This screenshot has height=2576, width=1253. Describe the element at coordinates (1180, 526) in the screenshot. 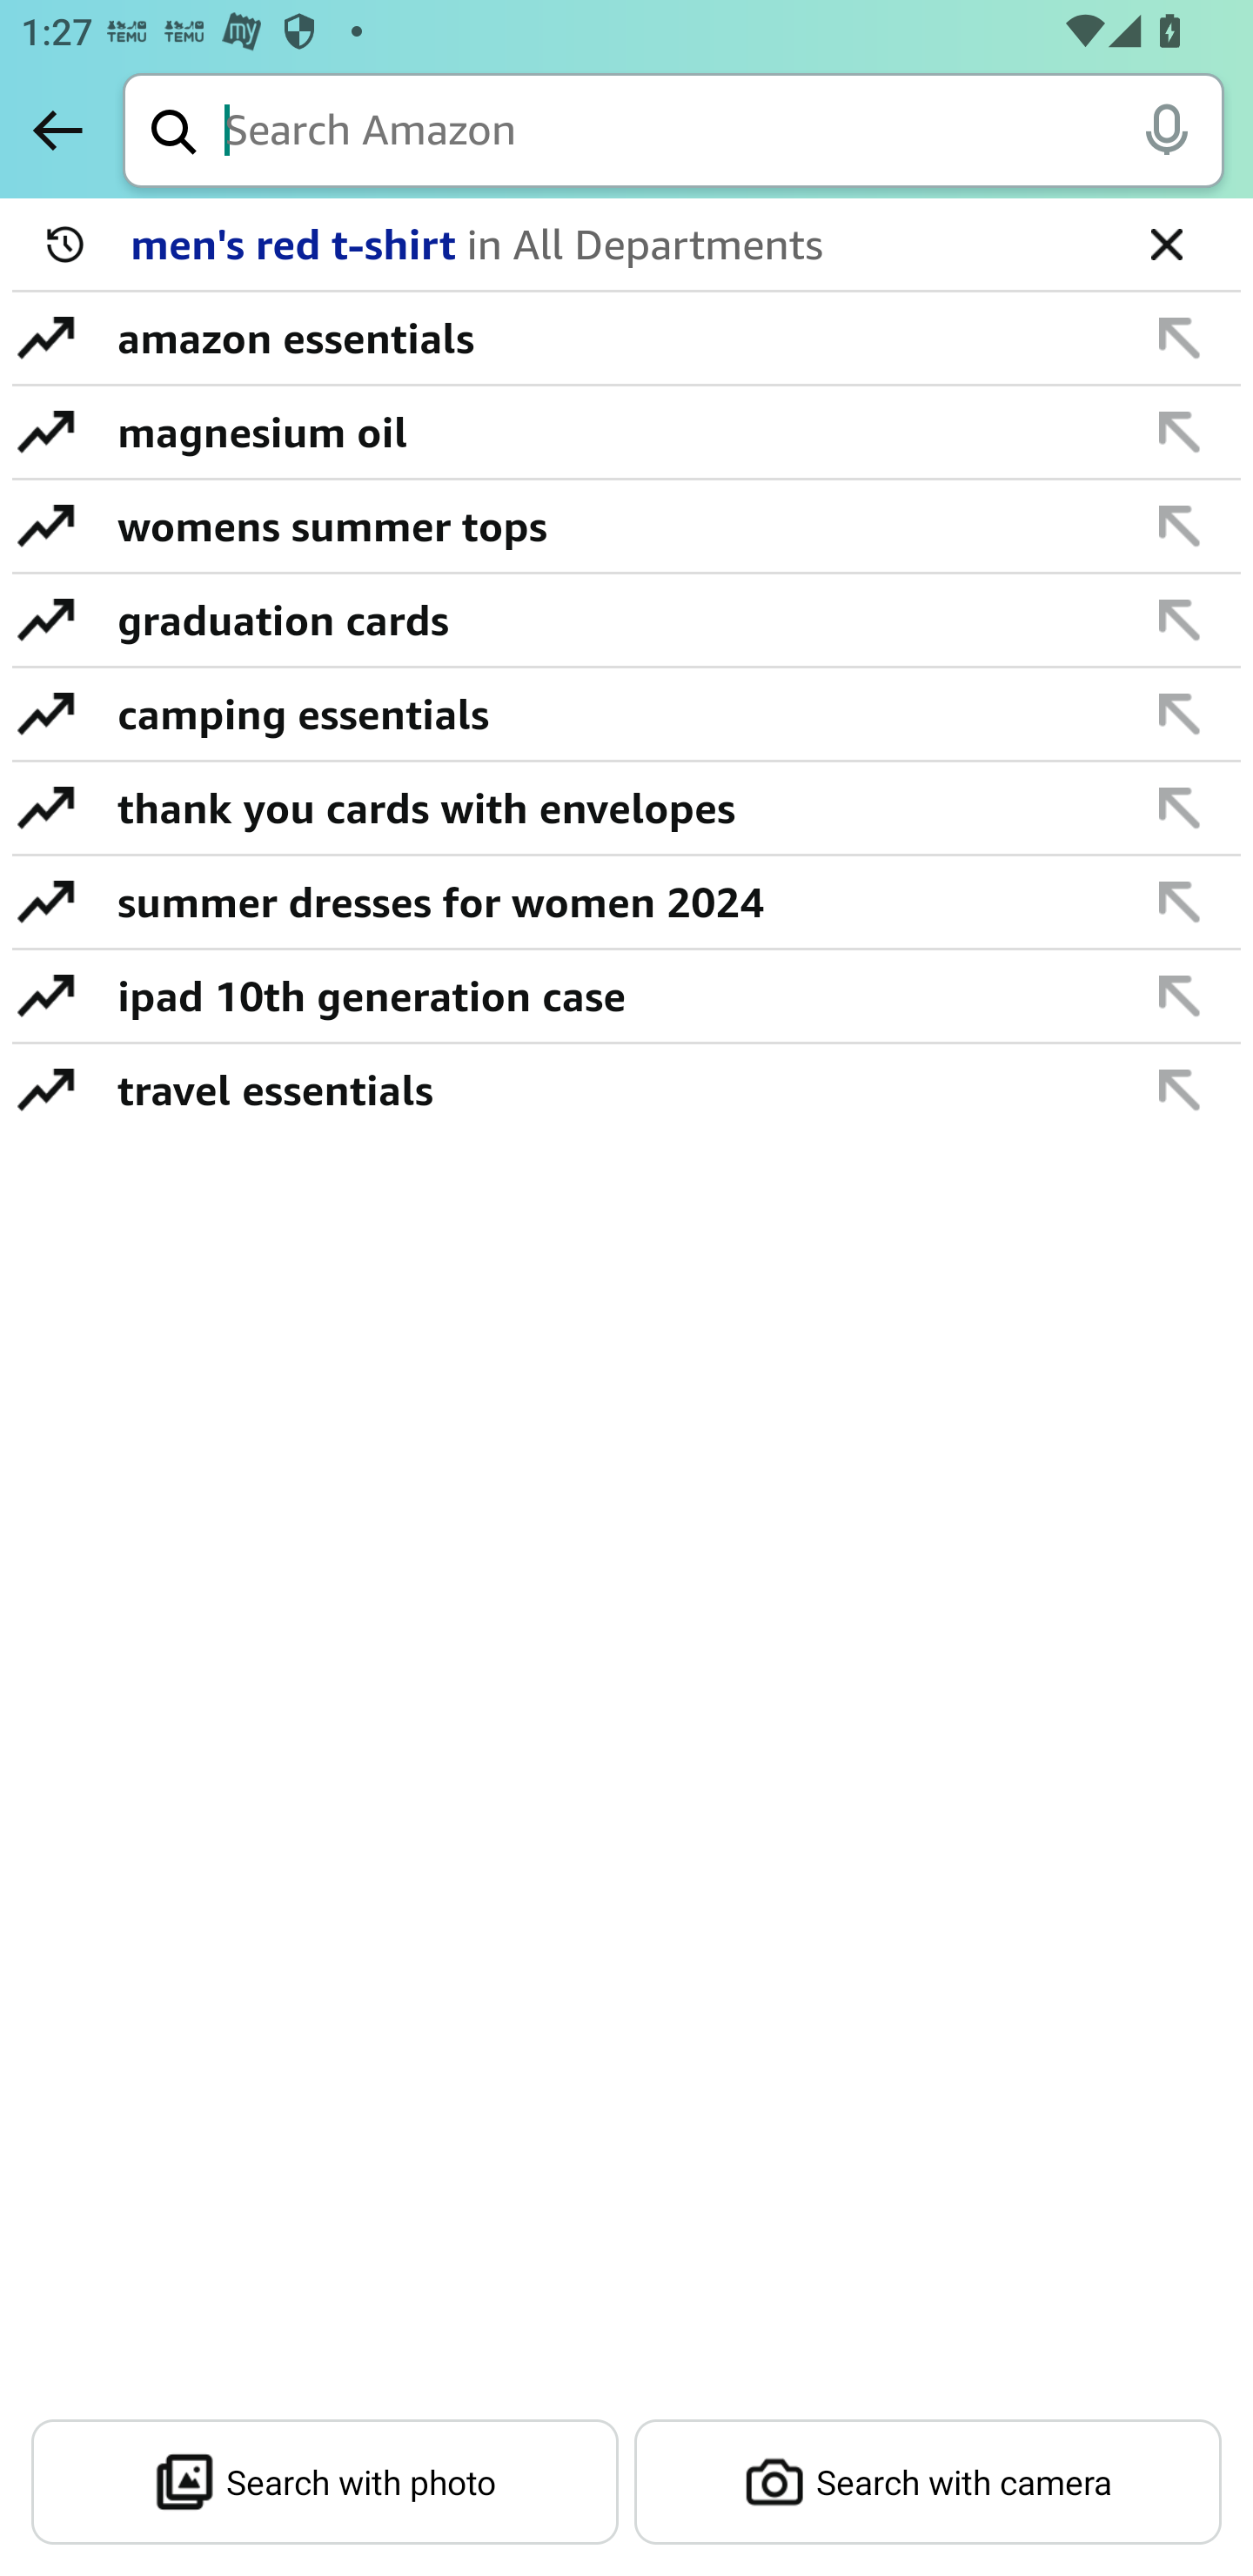

I see `append suggestion` at that location.